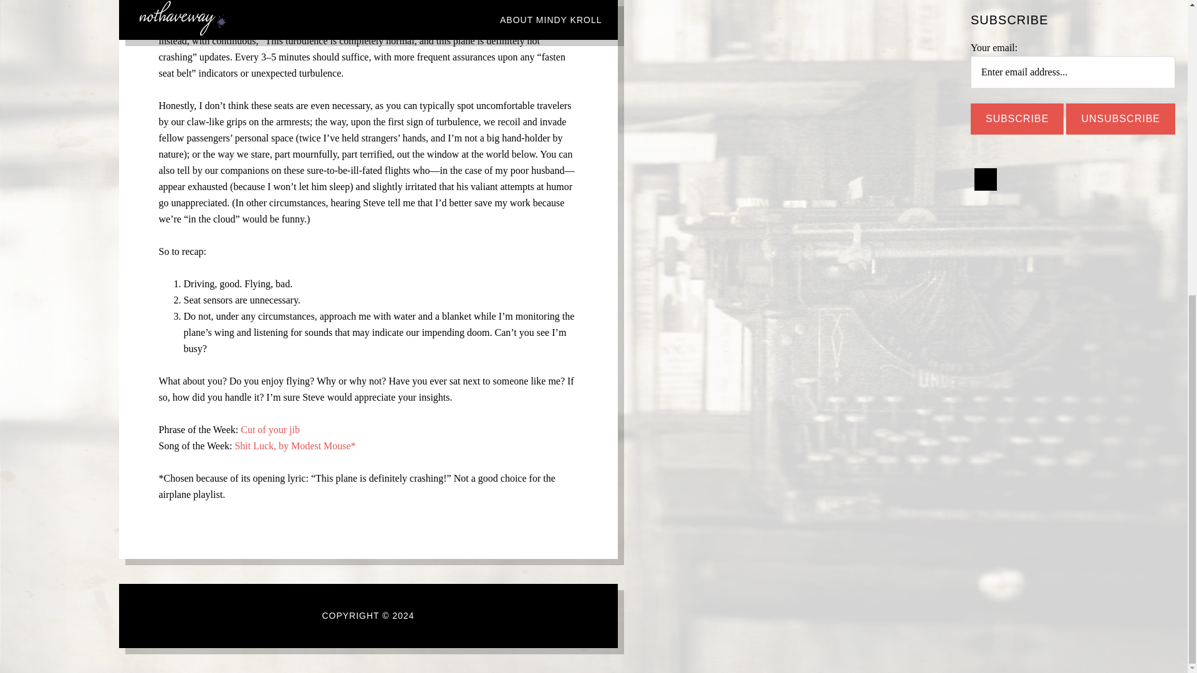  Describe the element at coordinates (270, 429) in the screenshot. I see `Cut of your jib` at that location.